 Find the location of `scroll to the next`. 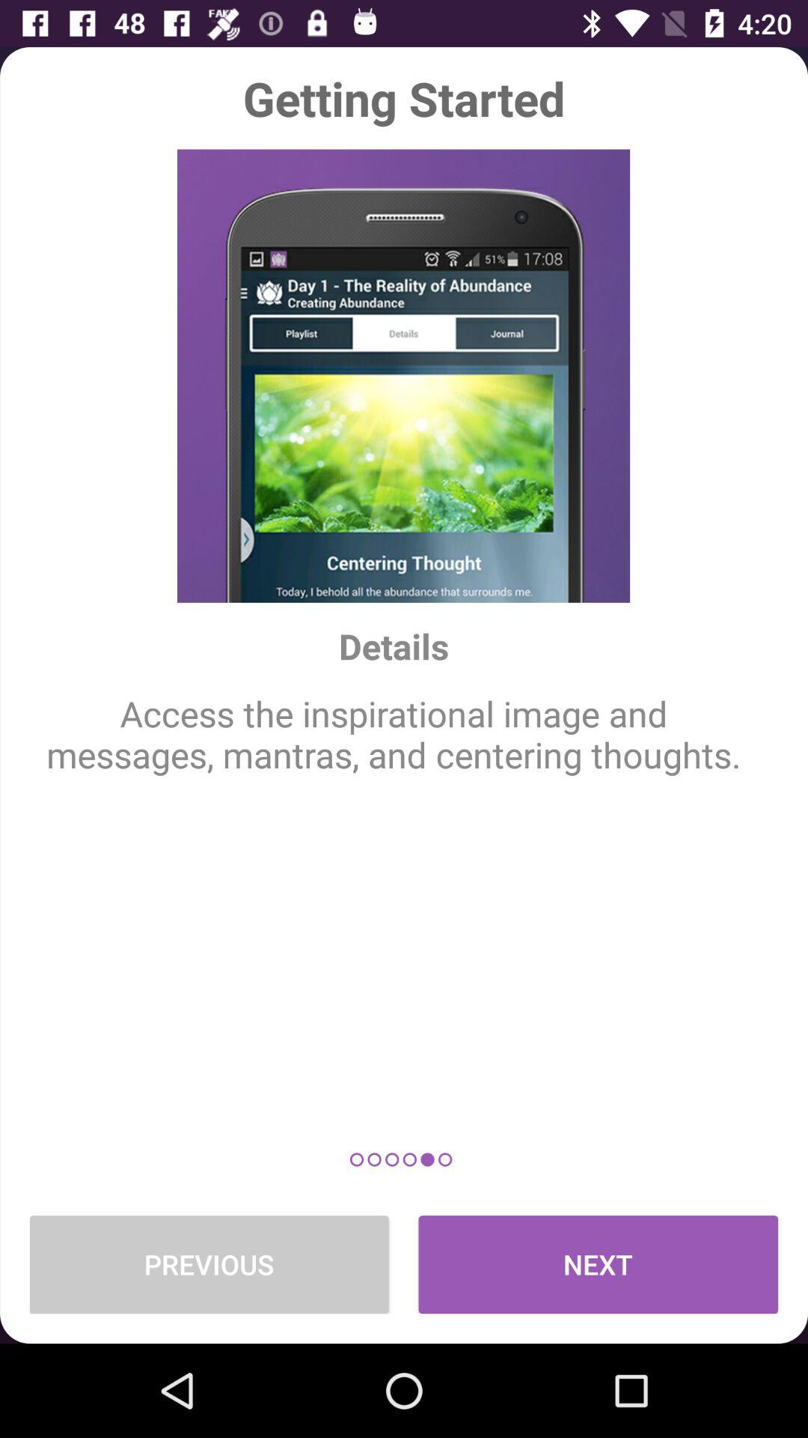

scroll to the next is located at coordinates (599, 1264).